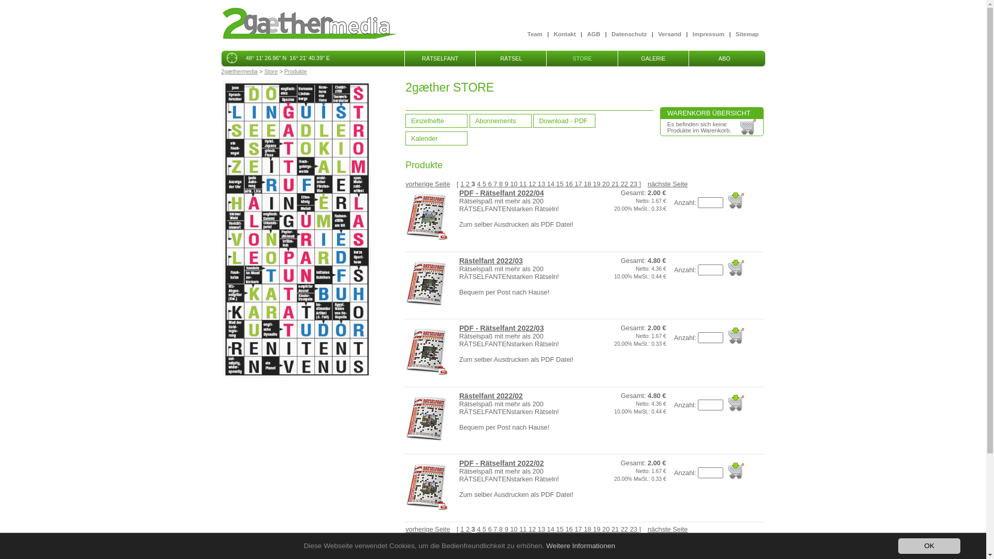 The height and width of the screenshot is (559, 994). Describe the element at coordinates (543, 184) in the screenshot. I see `13` at that location.